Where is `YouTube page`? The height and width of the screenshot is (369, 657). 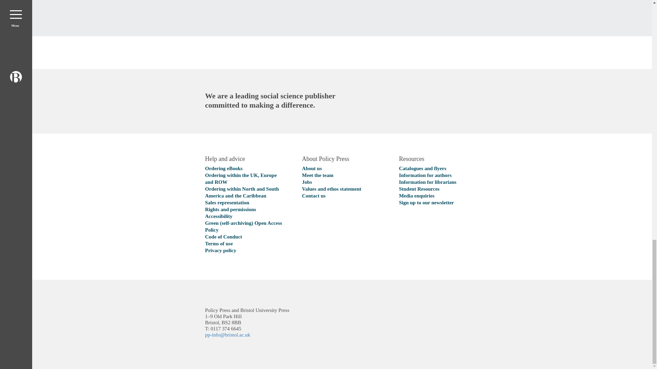 YouTube page is located at coordinates (364, 315).